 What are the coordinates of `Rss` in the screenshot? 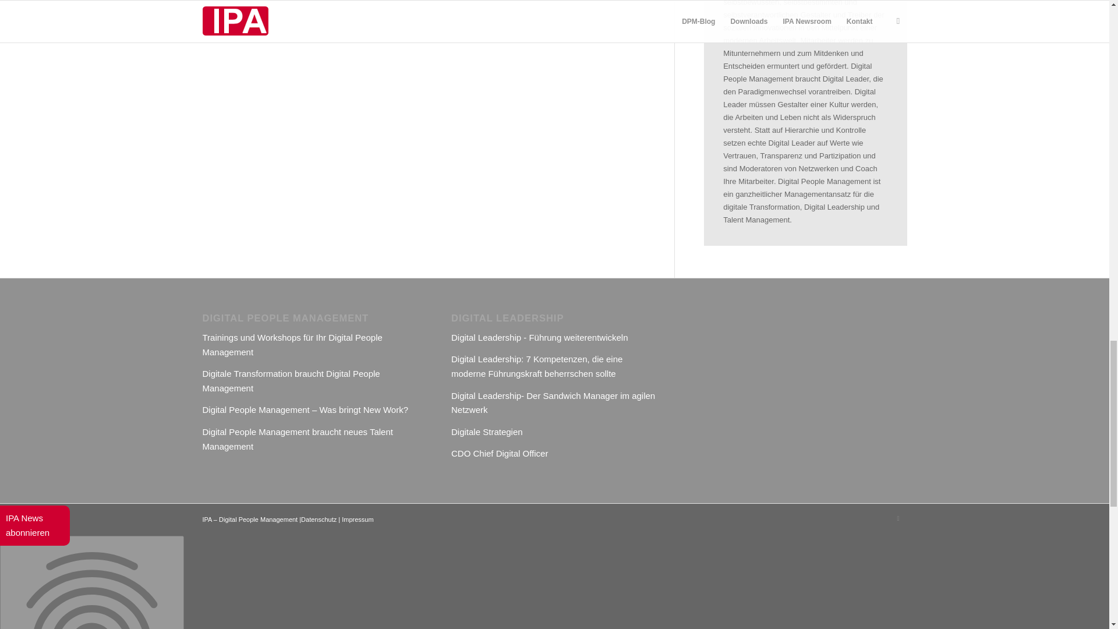 It's located at (898, 518).